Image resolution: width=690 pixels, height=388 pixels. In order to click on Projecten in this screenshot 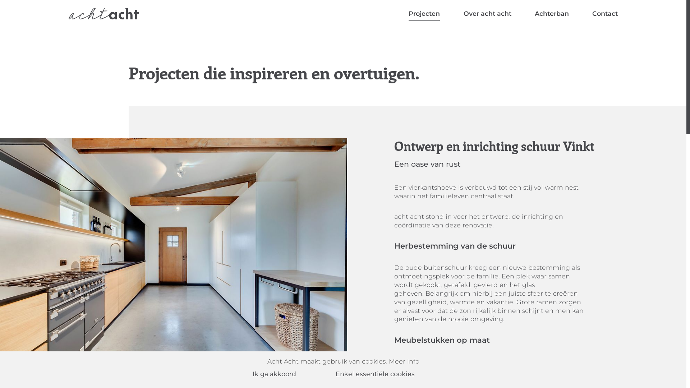, I will do `click(424, 14)`.